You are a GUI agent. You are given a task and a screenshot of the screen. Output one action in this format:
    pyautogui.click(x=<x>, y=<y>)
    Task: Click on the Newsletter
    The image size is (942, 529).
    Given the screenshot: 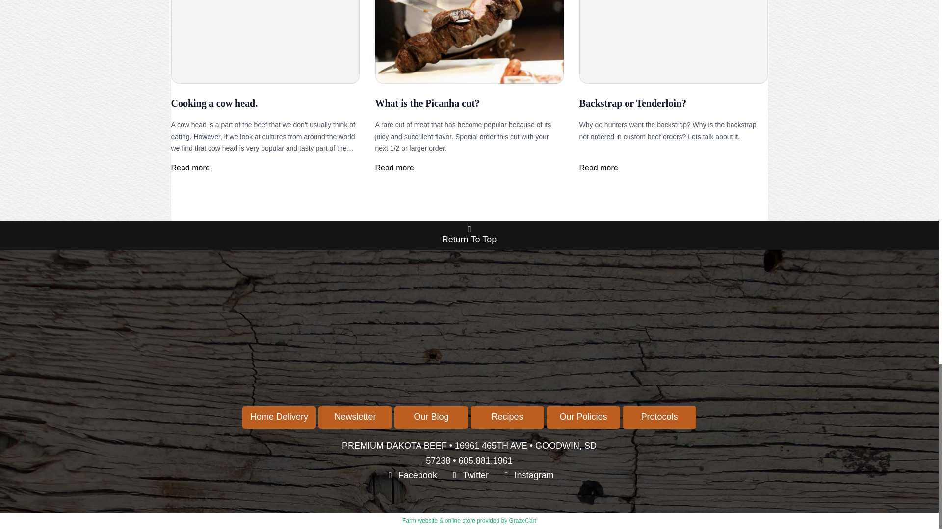 What is the action you would take?
    pyautogui.click(x=355, y=417)
    